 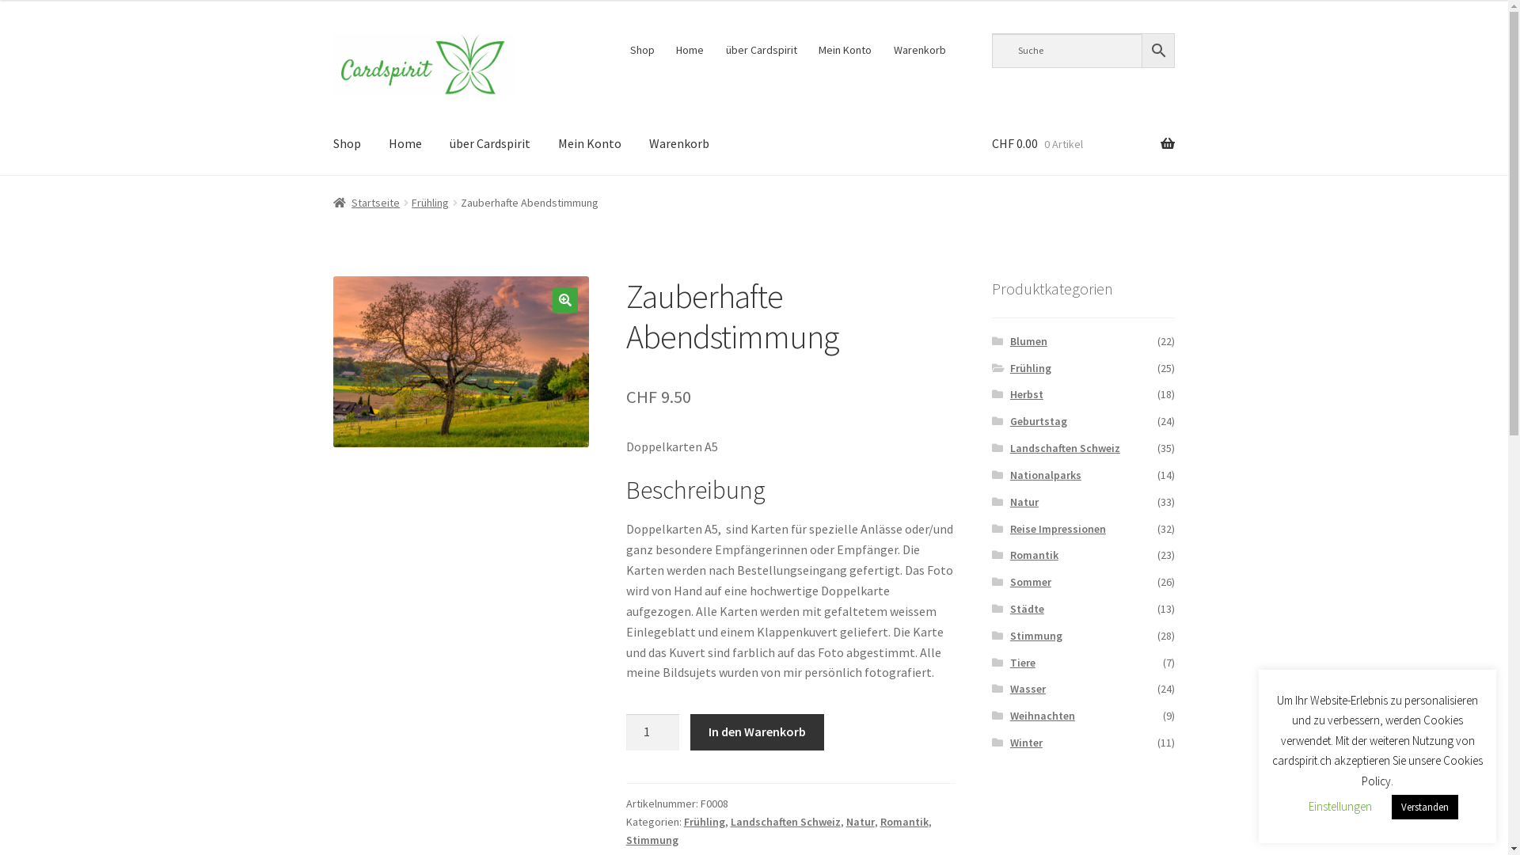 I want to click on Warenkorb, so click(x=679, y=144).